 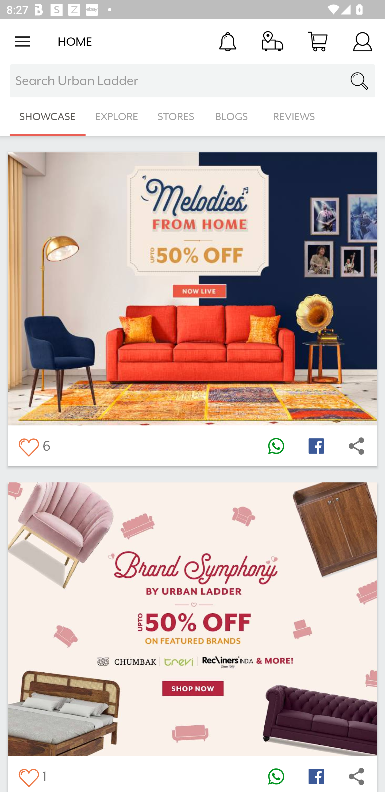 What do you see at coordinates (28, 446) in the screenshot?
I see `` at bounding box center [28, 446].